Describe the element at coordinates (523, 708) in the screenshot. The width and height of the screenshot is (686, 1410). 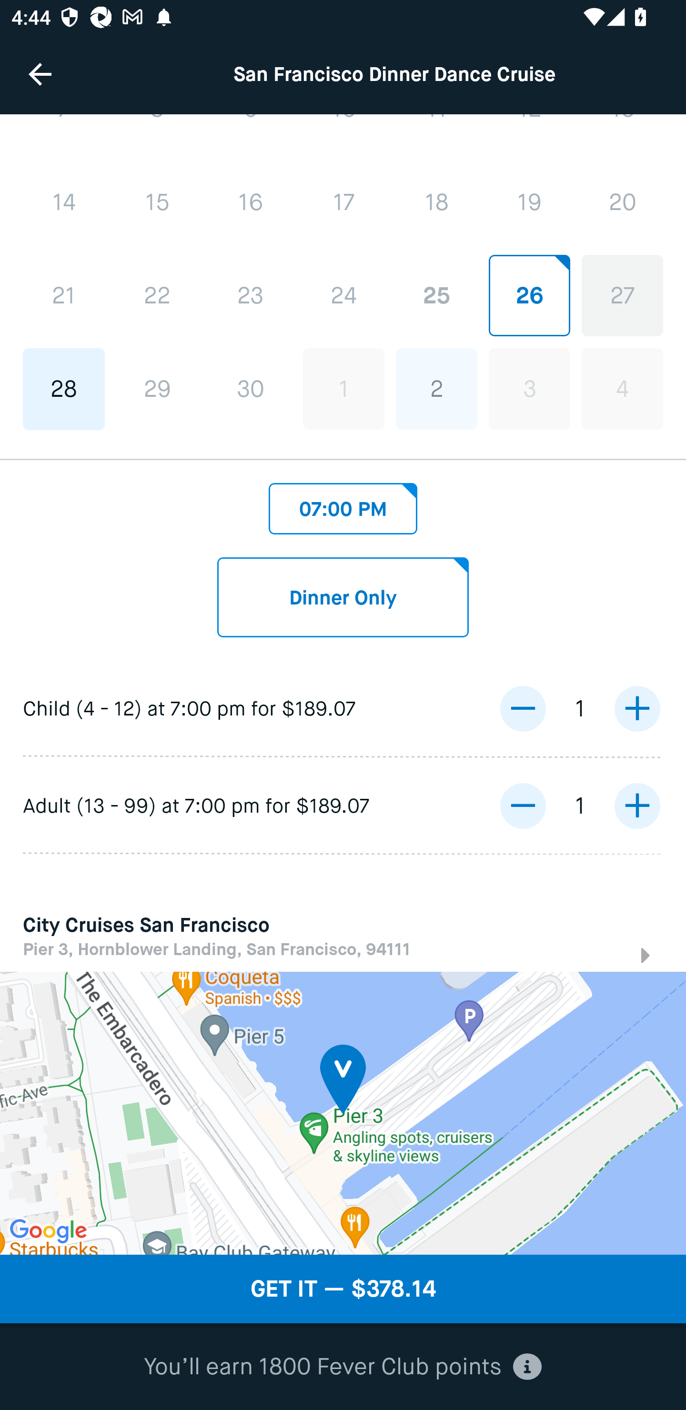
I see `decrease` at that location.